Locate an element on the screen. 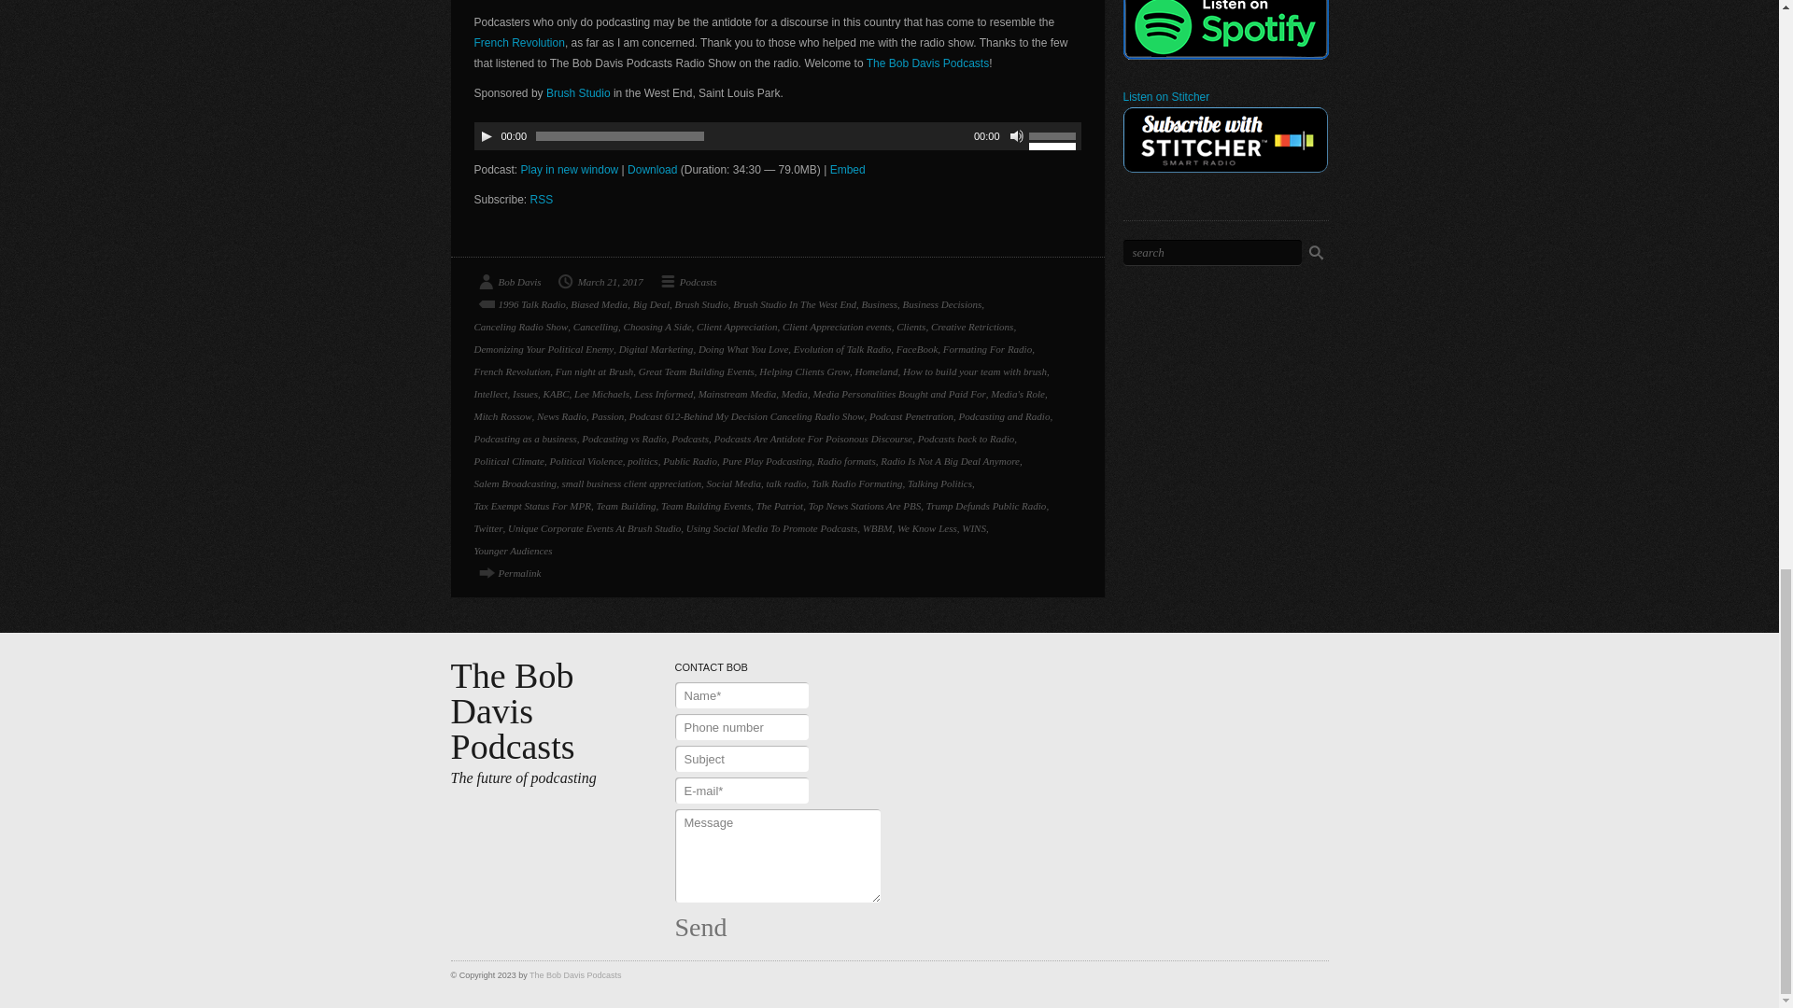  Podcast 612-Behind My Decision Canceling Radio Show is located at coordinates (508, 573).